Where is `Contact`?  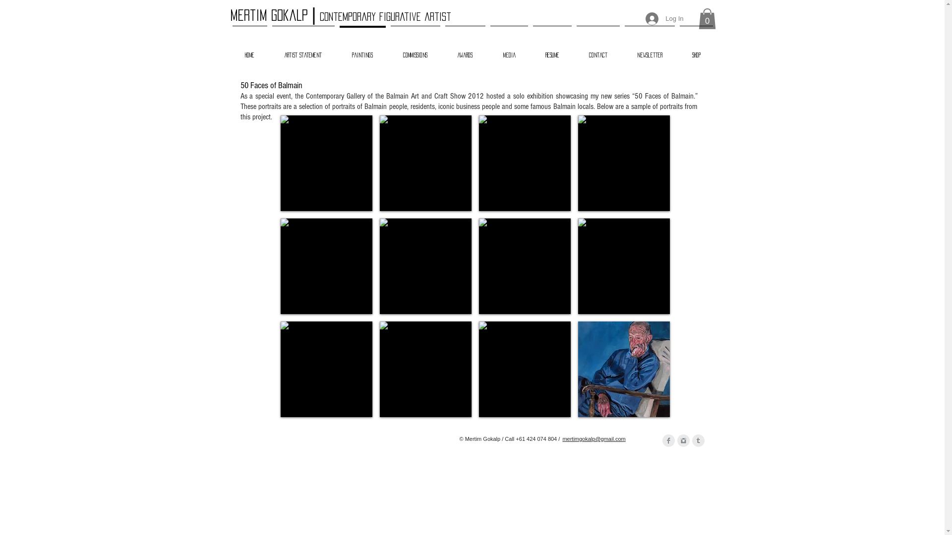
Contact is located at coordinates (598, 51).